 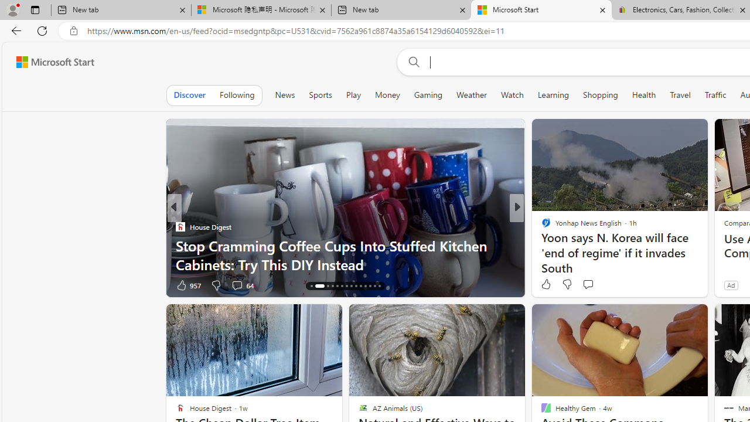 I want to click on AutomationID: tab-27, so click(x=374, y=286).